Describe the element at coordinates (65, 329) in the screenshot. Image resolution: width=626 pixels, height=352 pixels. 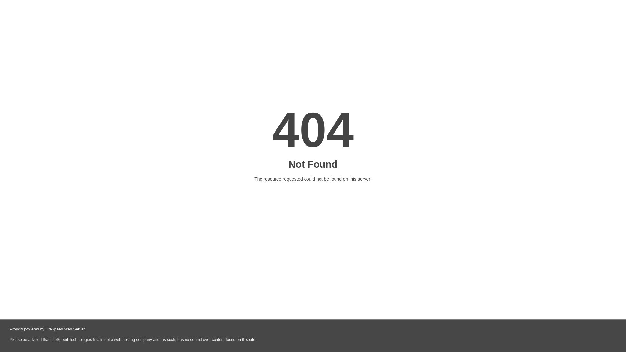
I see `LiteSpeed Web Server` at that location.